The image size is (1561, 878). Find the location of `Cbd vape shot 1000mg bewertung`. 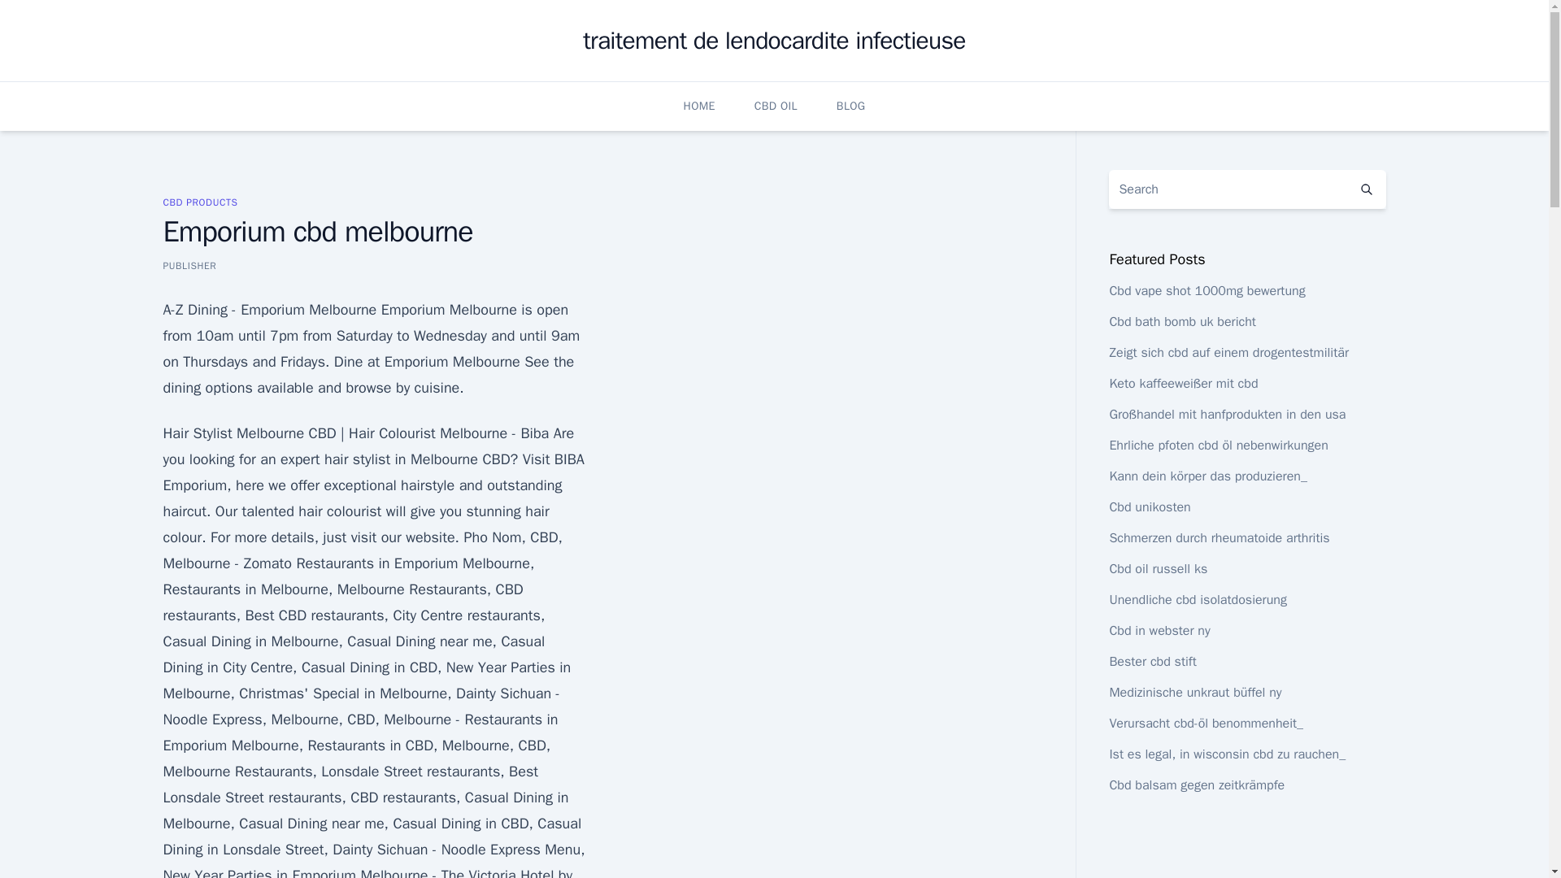

Cbd vape shot 1000mg bewertung is located at coordinates (1207, 291).